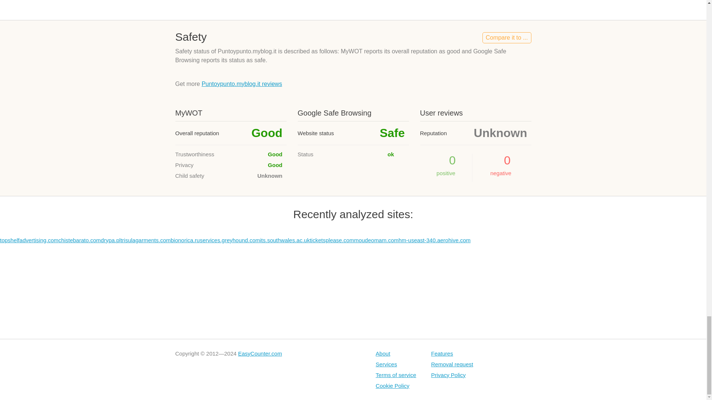  I want to click on Compare it to ..., so click(507, 38).